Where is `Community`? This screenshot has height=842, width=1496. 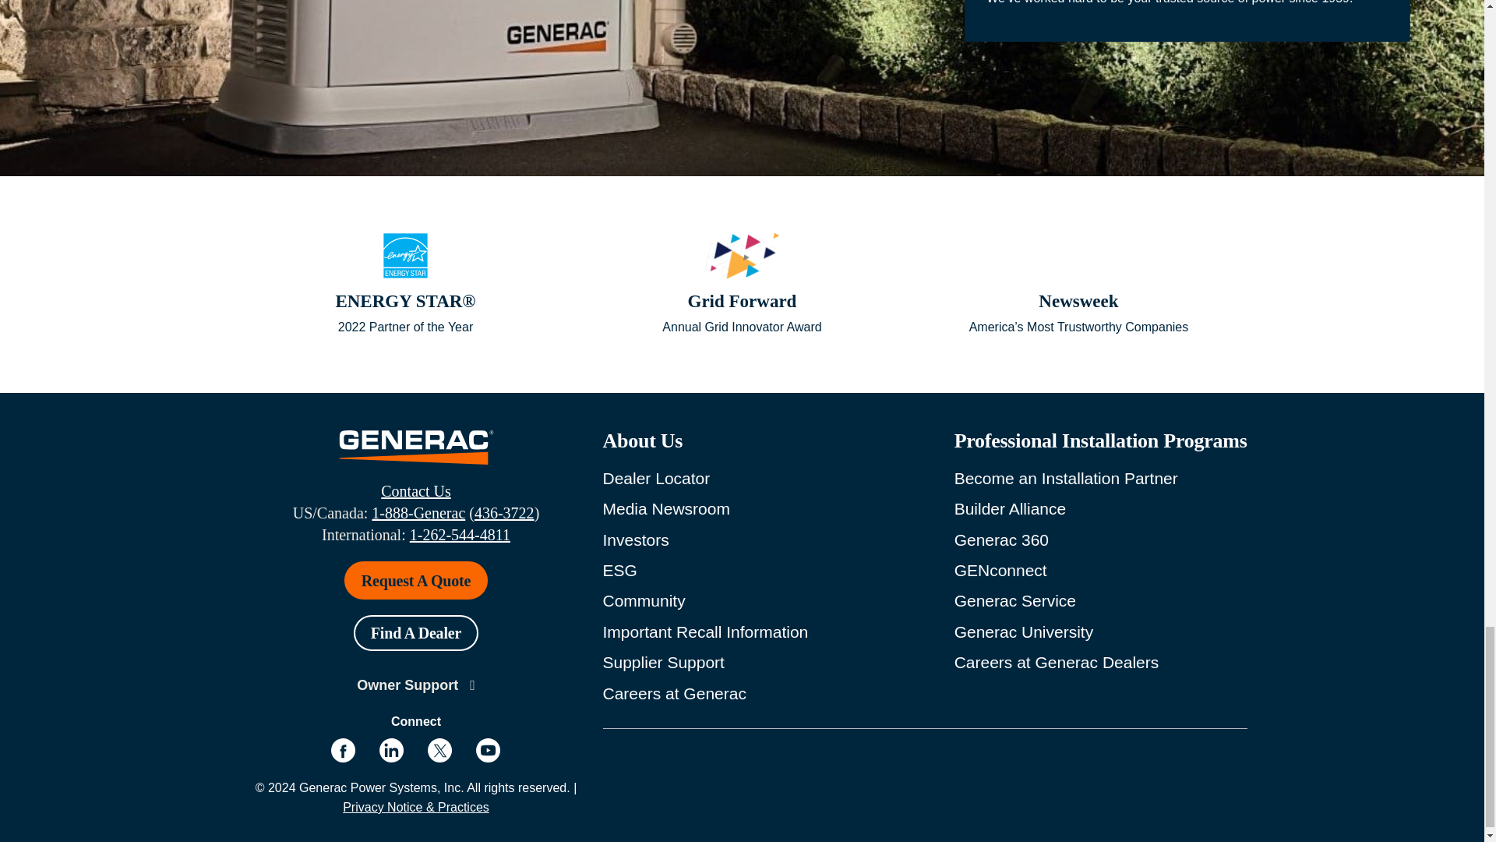 Community is located at coordinates (706, 600).